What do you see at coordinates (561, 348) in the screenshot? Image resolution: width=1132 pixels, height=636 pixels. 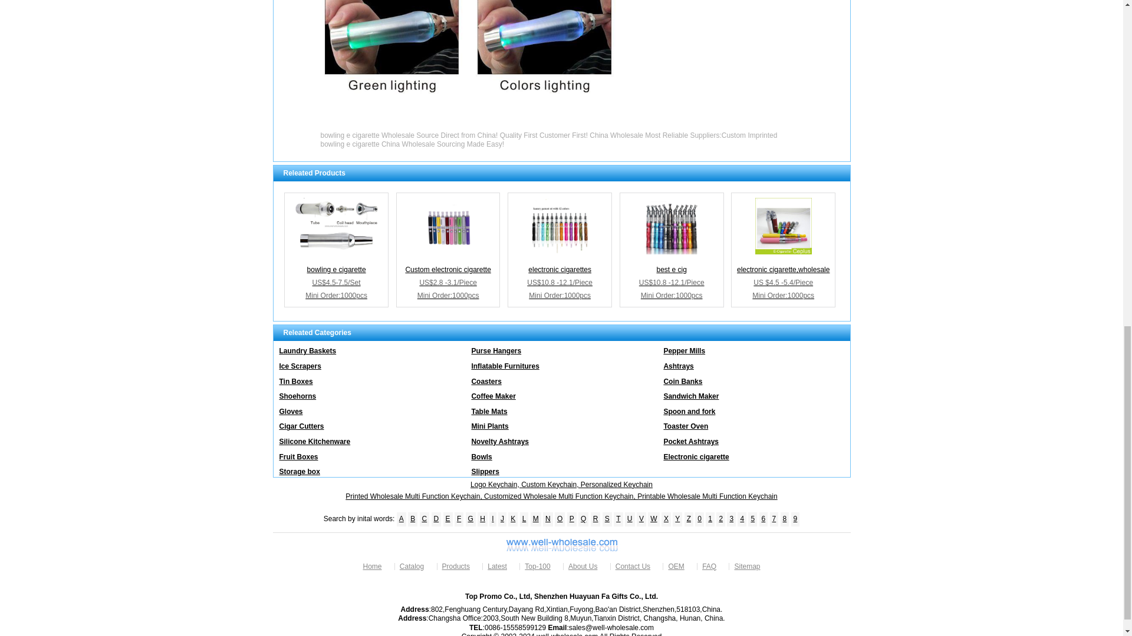 I see `Purse Hangers` at bounding box center [561, 348].